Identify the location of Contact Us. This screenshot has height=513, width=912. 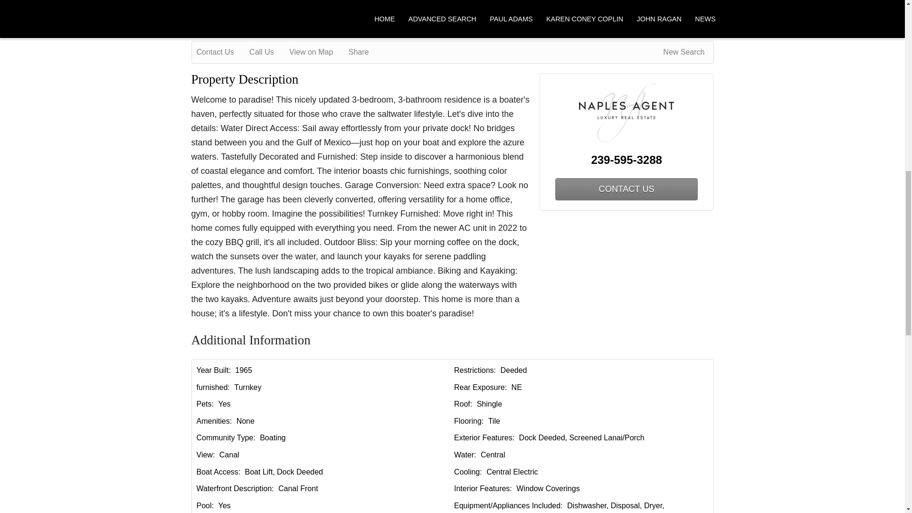
(222, 52).